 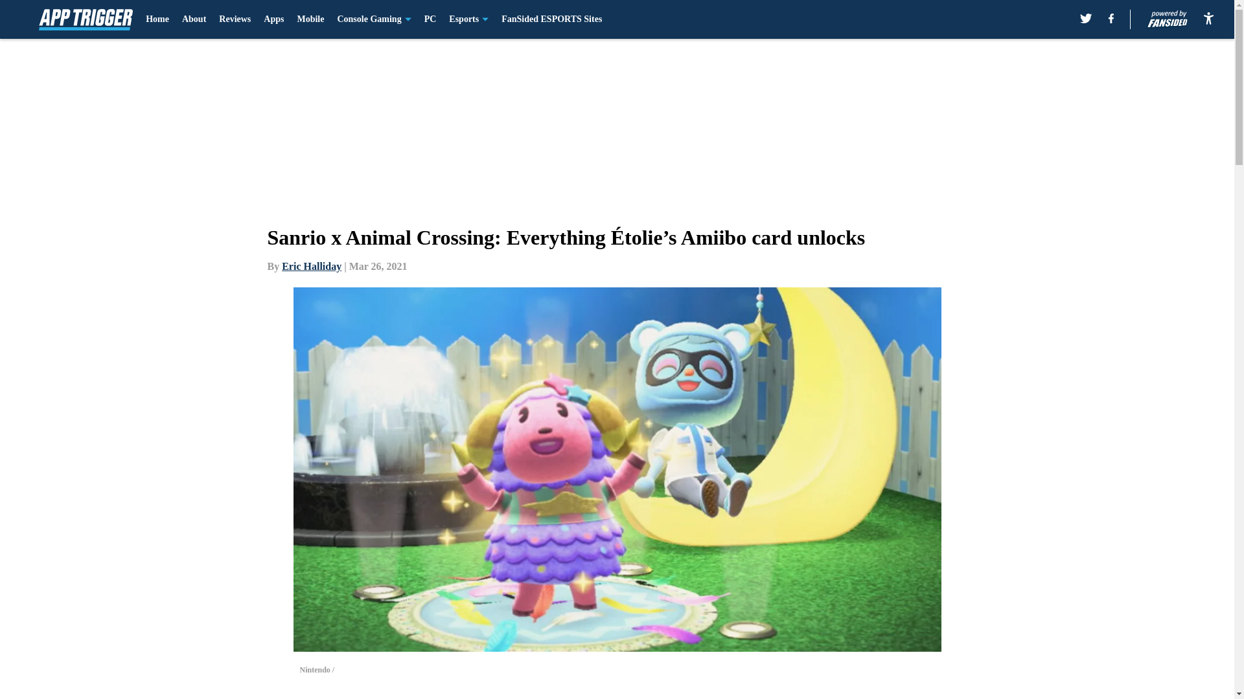 I want to click on About, so click(x=194, y=19).